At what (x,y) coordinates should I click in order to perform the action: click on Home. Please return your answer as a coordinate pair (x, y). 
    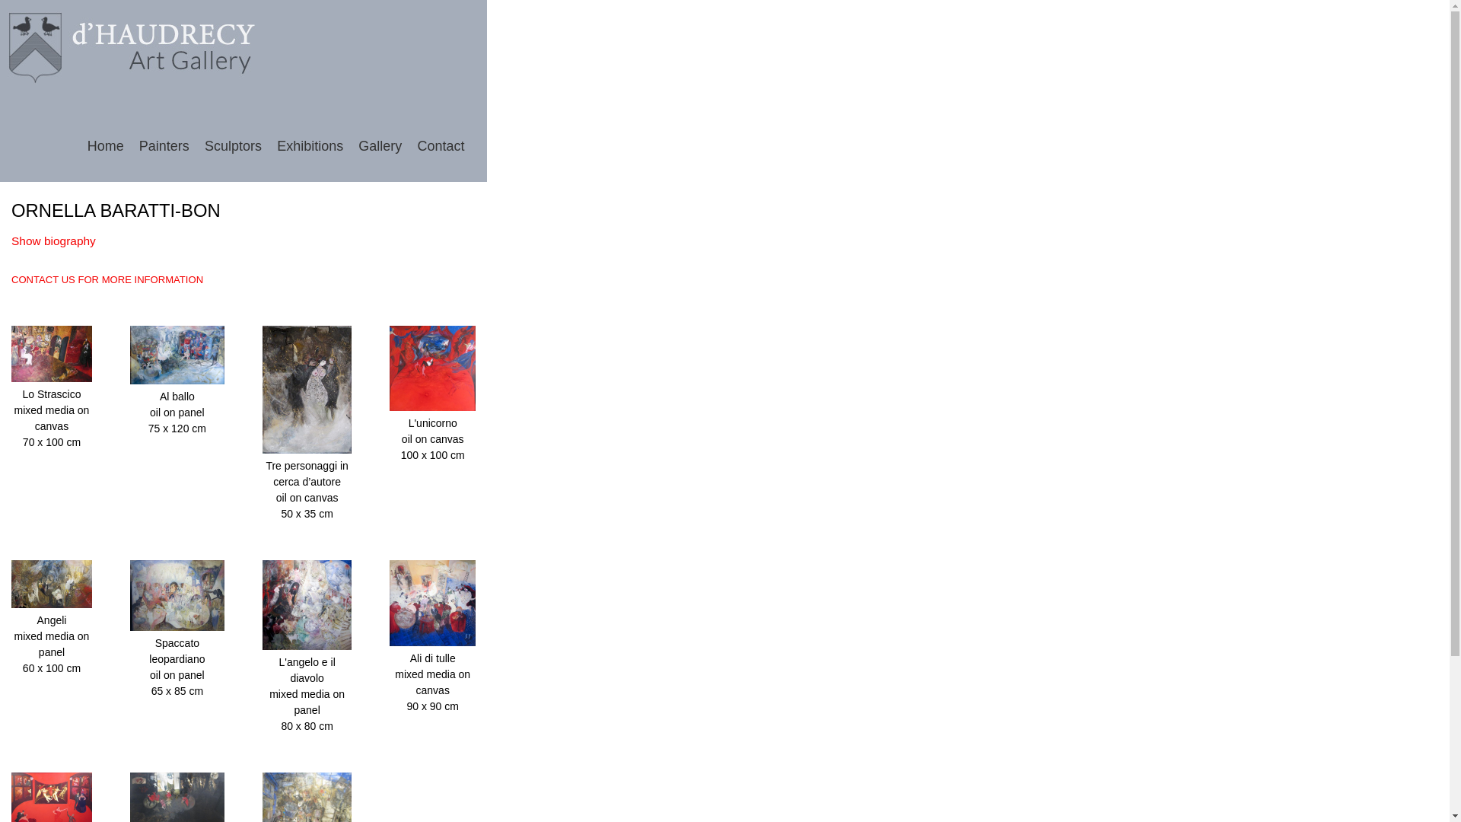
    Looking at the image, I should click on (134, 50).